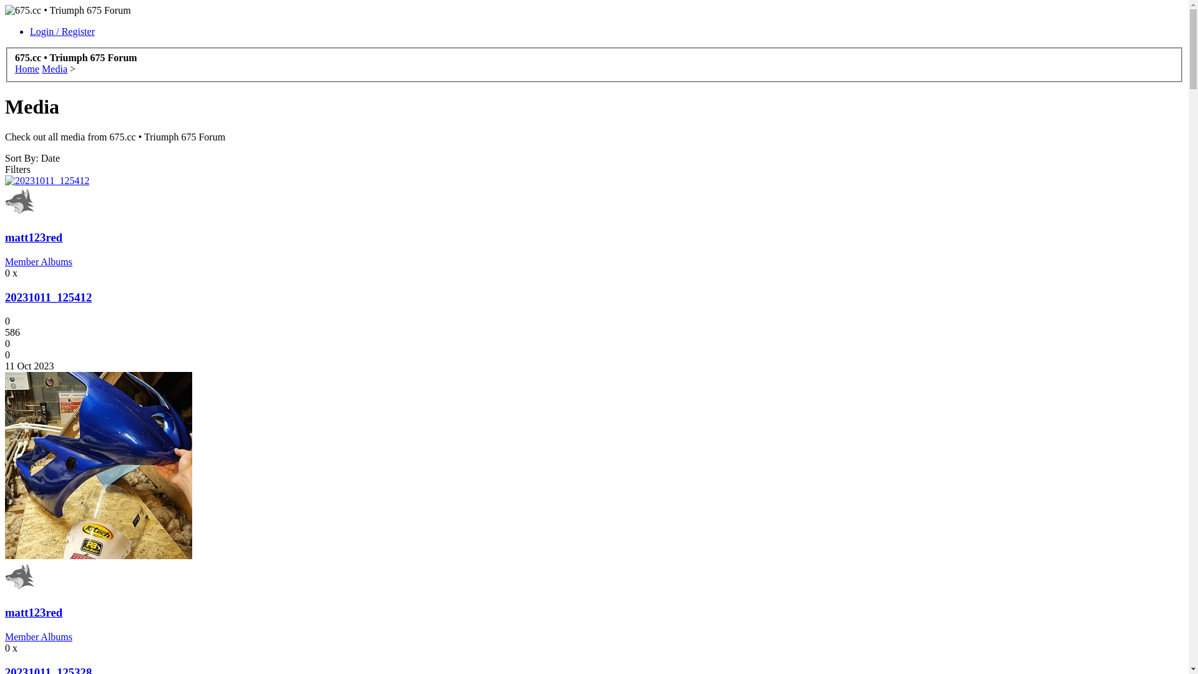 The image size is (1198, 674). I want to click on Filters, so click(17, 170).